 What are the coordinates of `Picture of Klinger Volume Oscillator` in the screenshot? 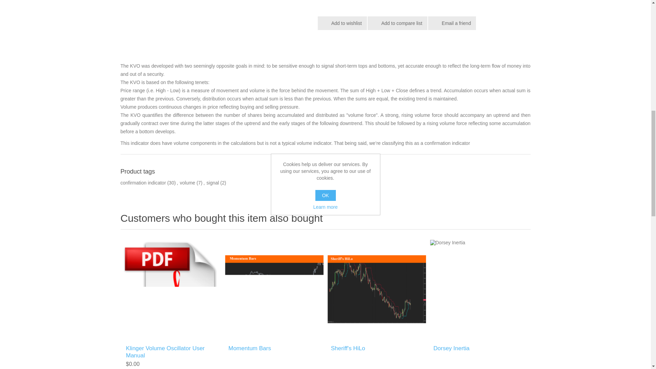 It's located at (215, 4).